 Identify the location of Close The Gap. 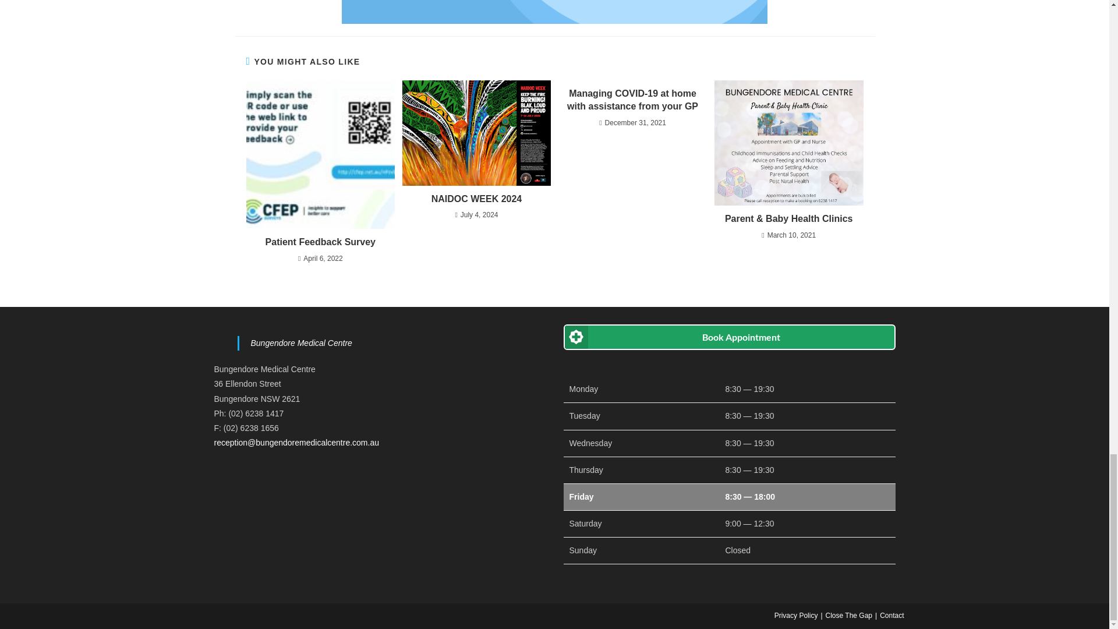
(849, 615).